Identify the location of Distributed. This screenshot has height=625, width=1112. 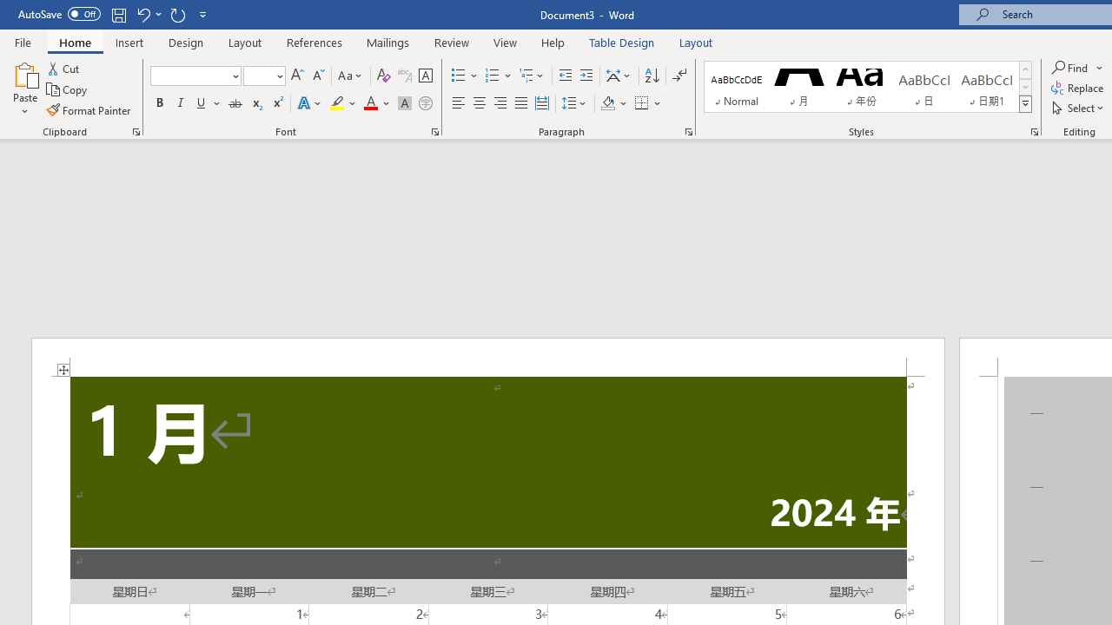
(542, 104).